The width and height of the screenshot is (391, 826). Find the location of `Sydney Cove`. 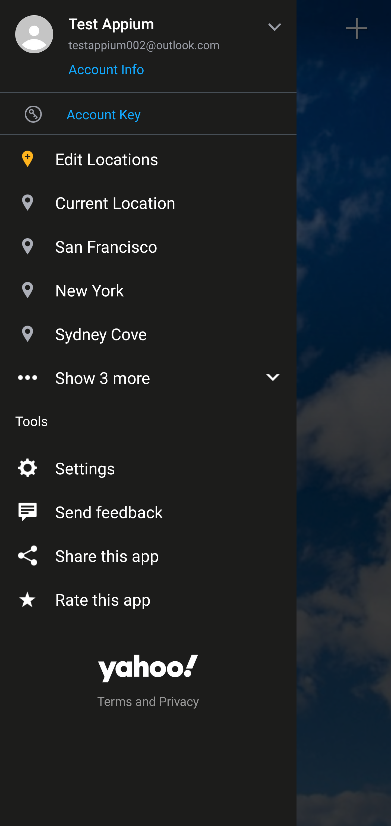

Sydney Cove is located at coordinates (148, 331).